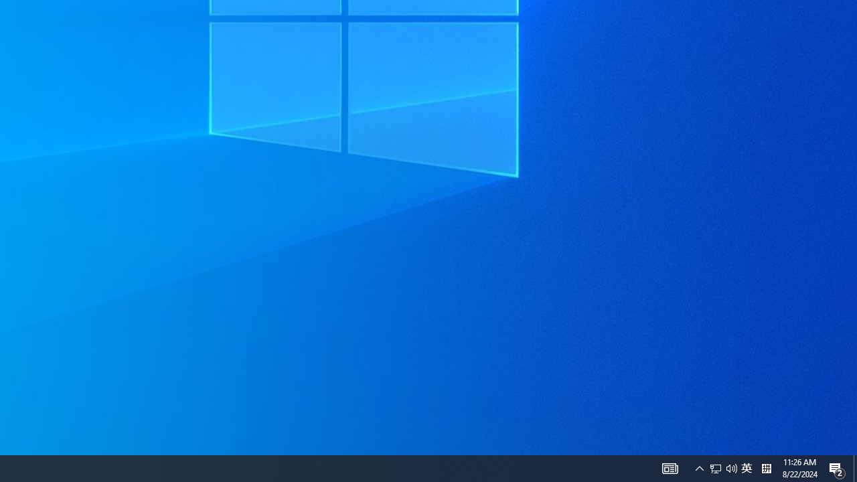  What do you see at coordinates (699, 469) in the screenshot?
I see `AutomationID: 4105` at bounding box center [699, 469].